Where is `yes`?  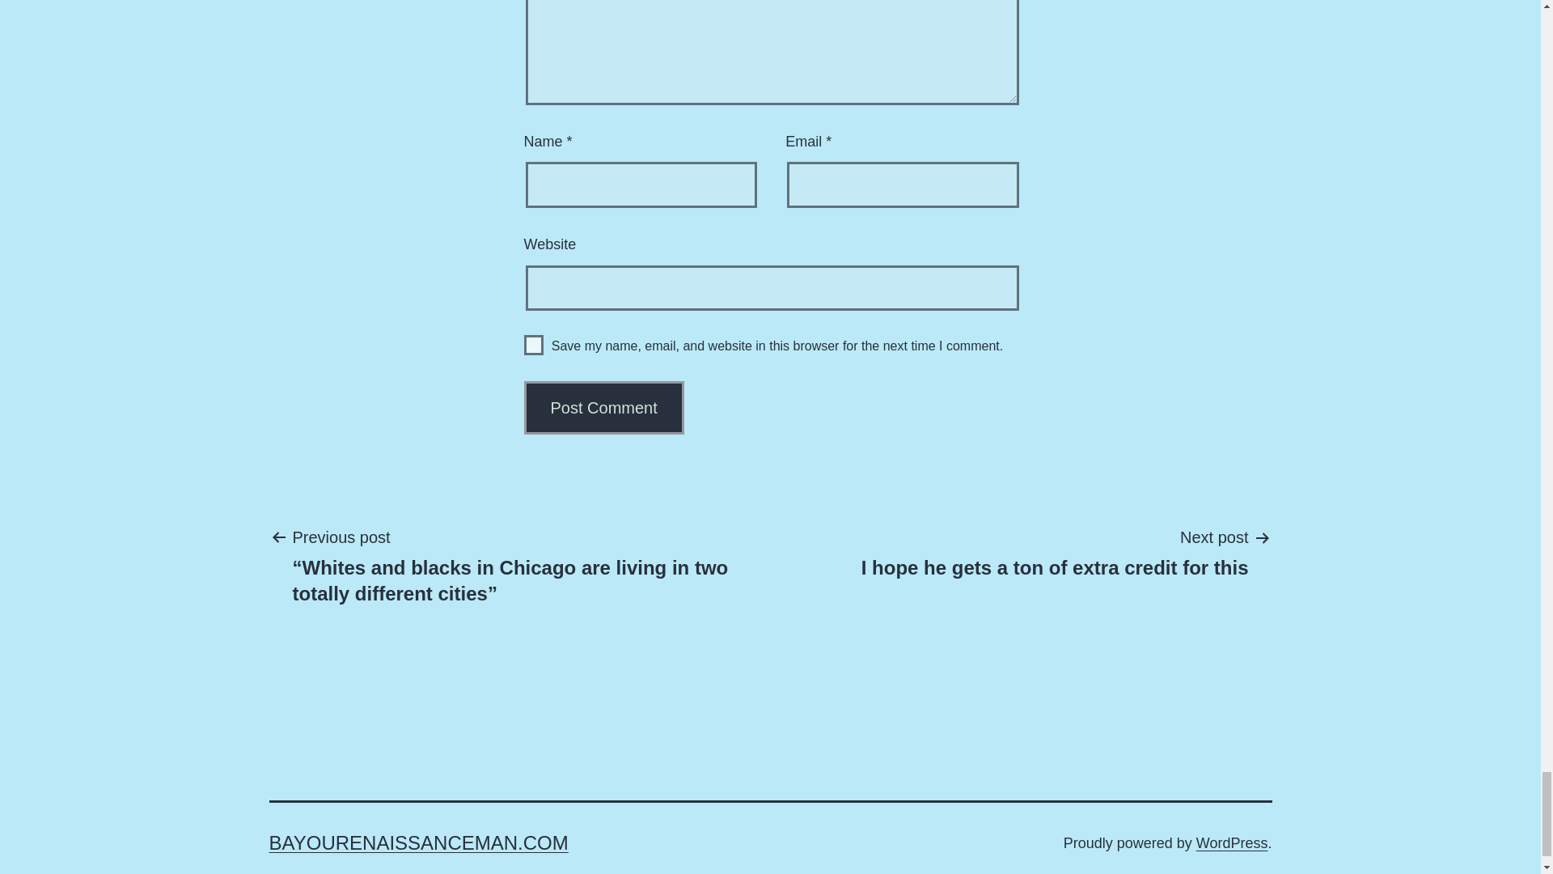
yes is located at coordinates (534, 345).